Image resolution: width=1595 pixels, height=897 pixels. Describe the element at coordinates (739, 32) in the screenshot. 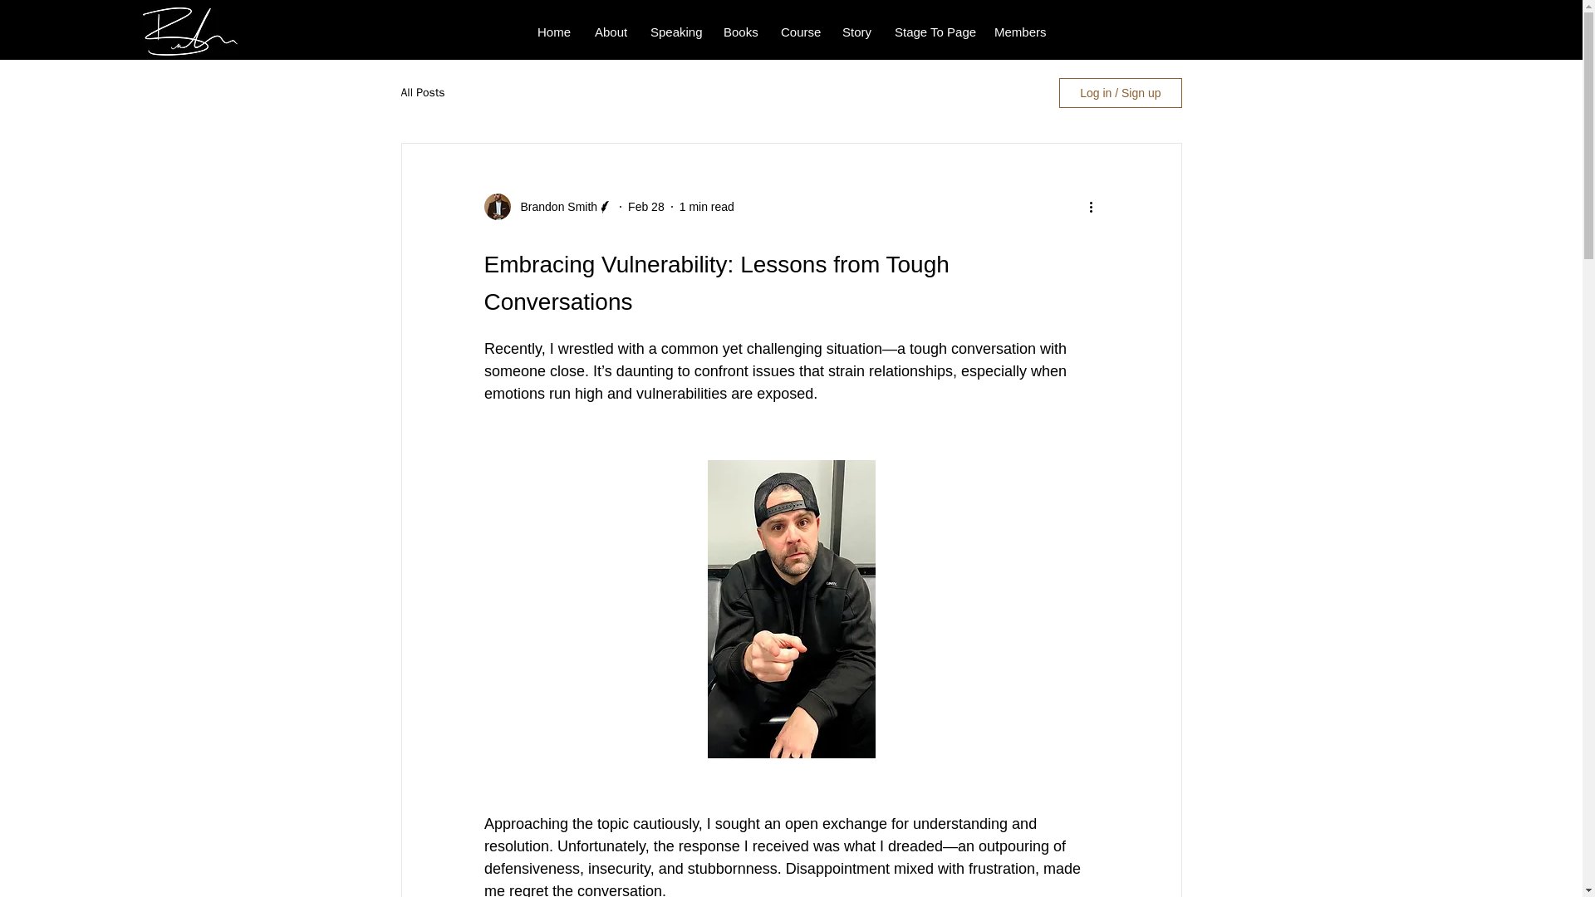

I see `Books` at that location.